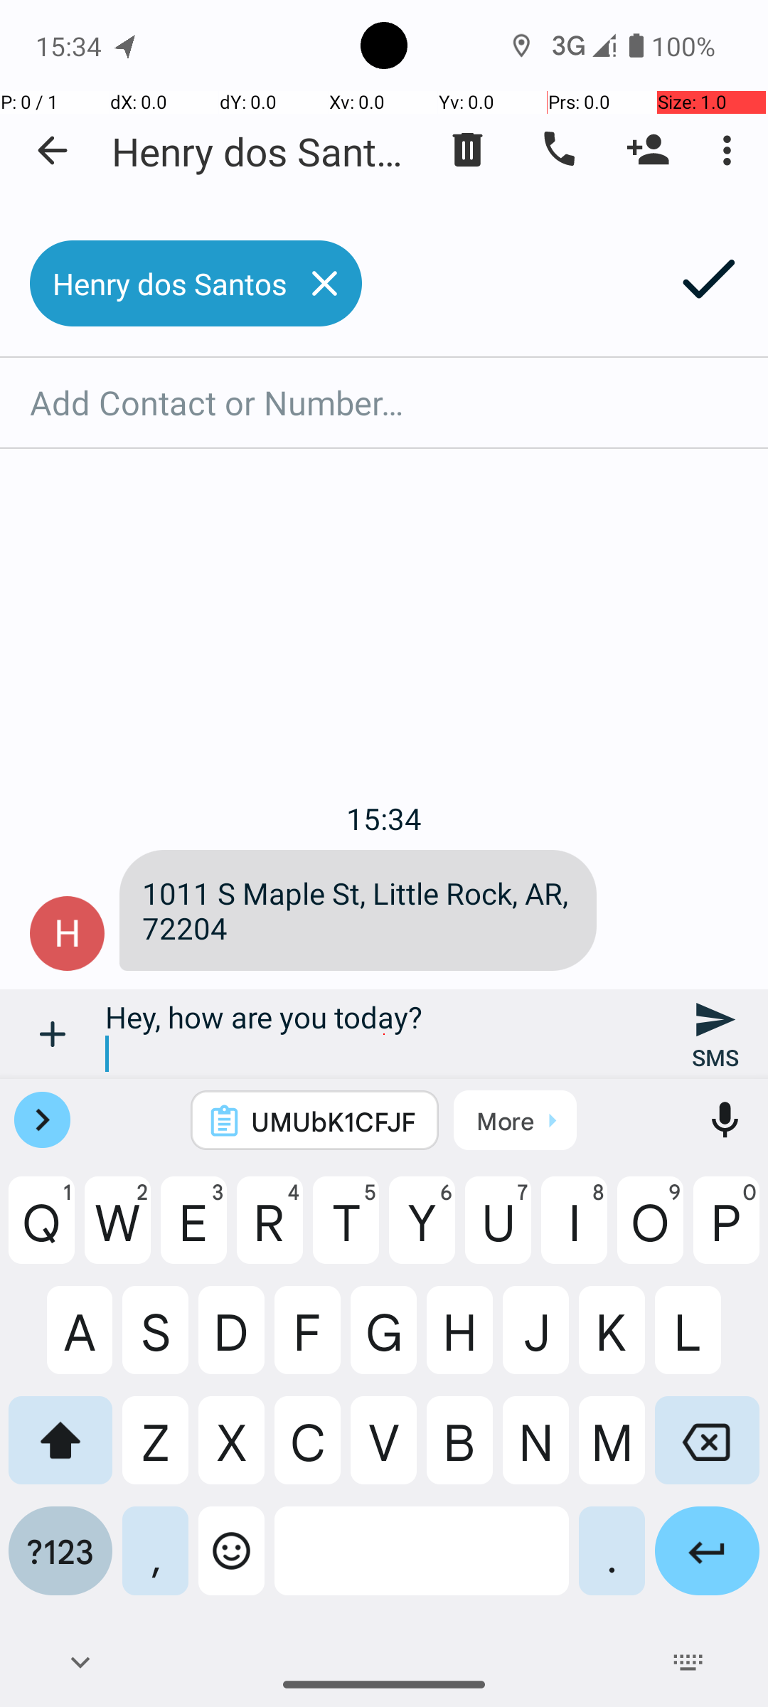 This screenshot has width=768, height=1707. What do you see at coordinates (384, 1034) in the screenshot?
I see `Hey, how are you today?
` at bounding box center [384, 1034].